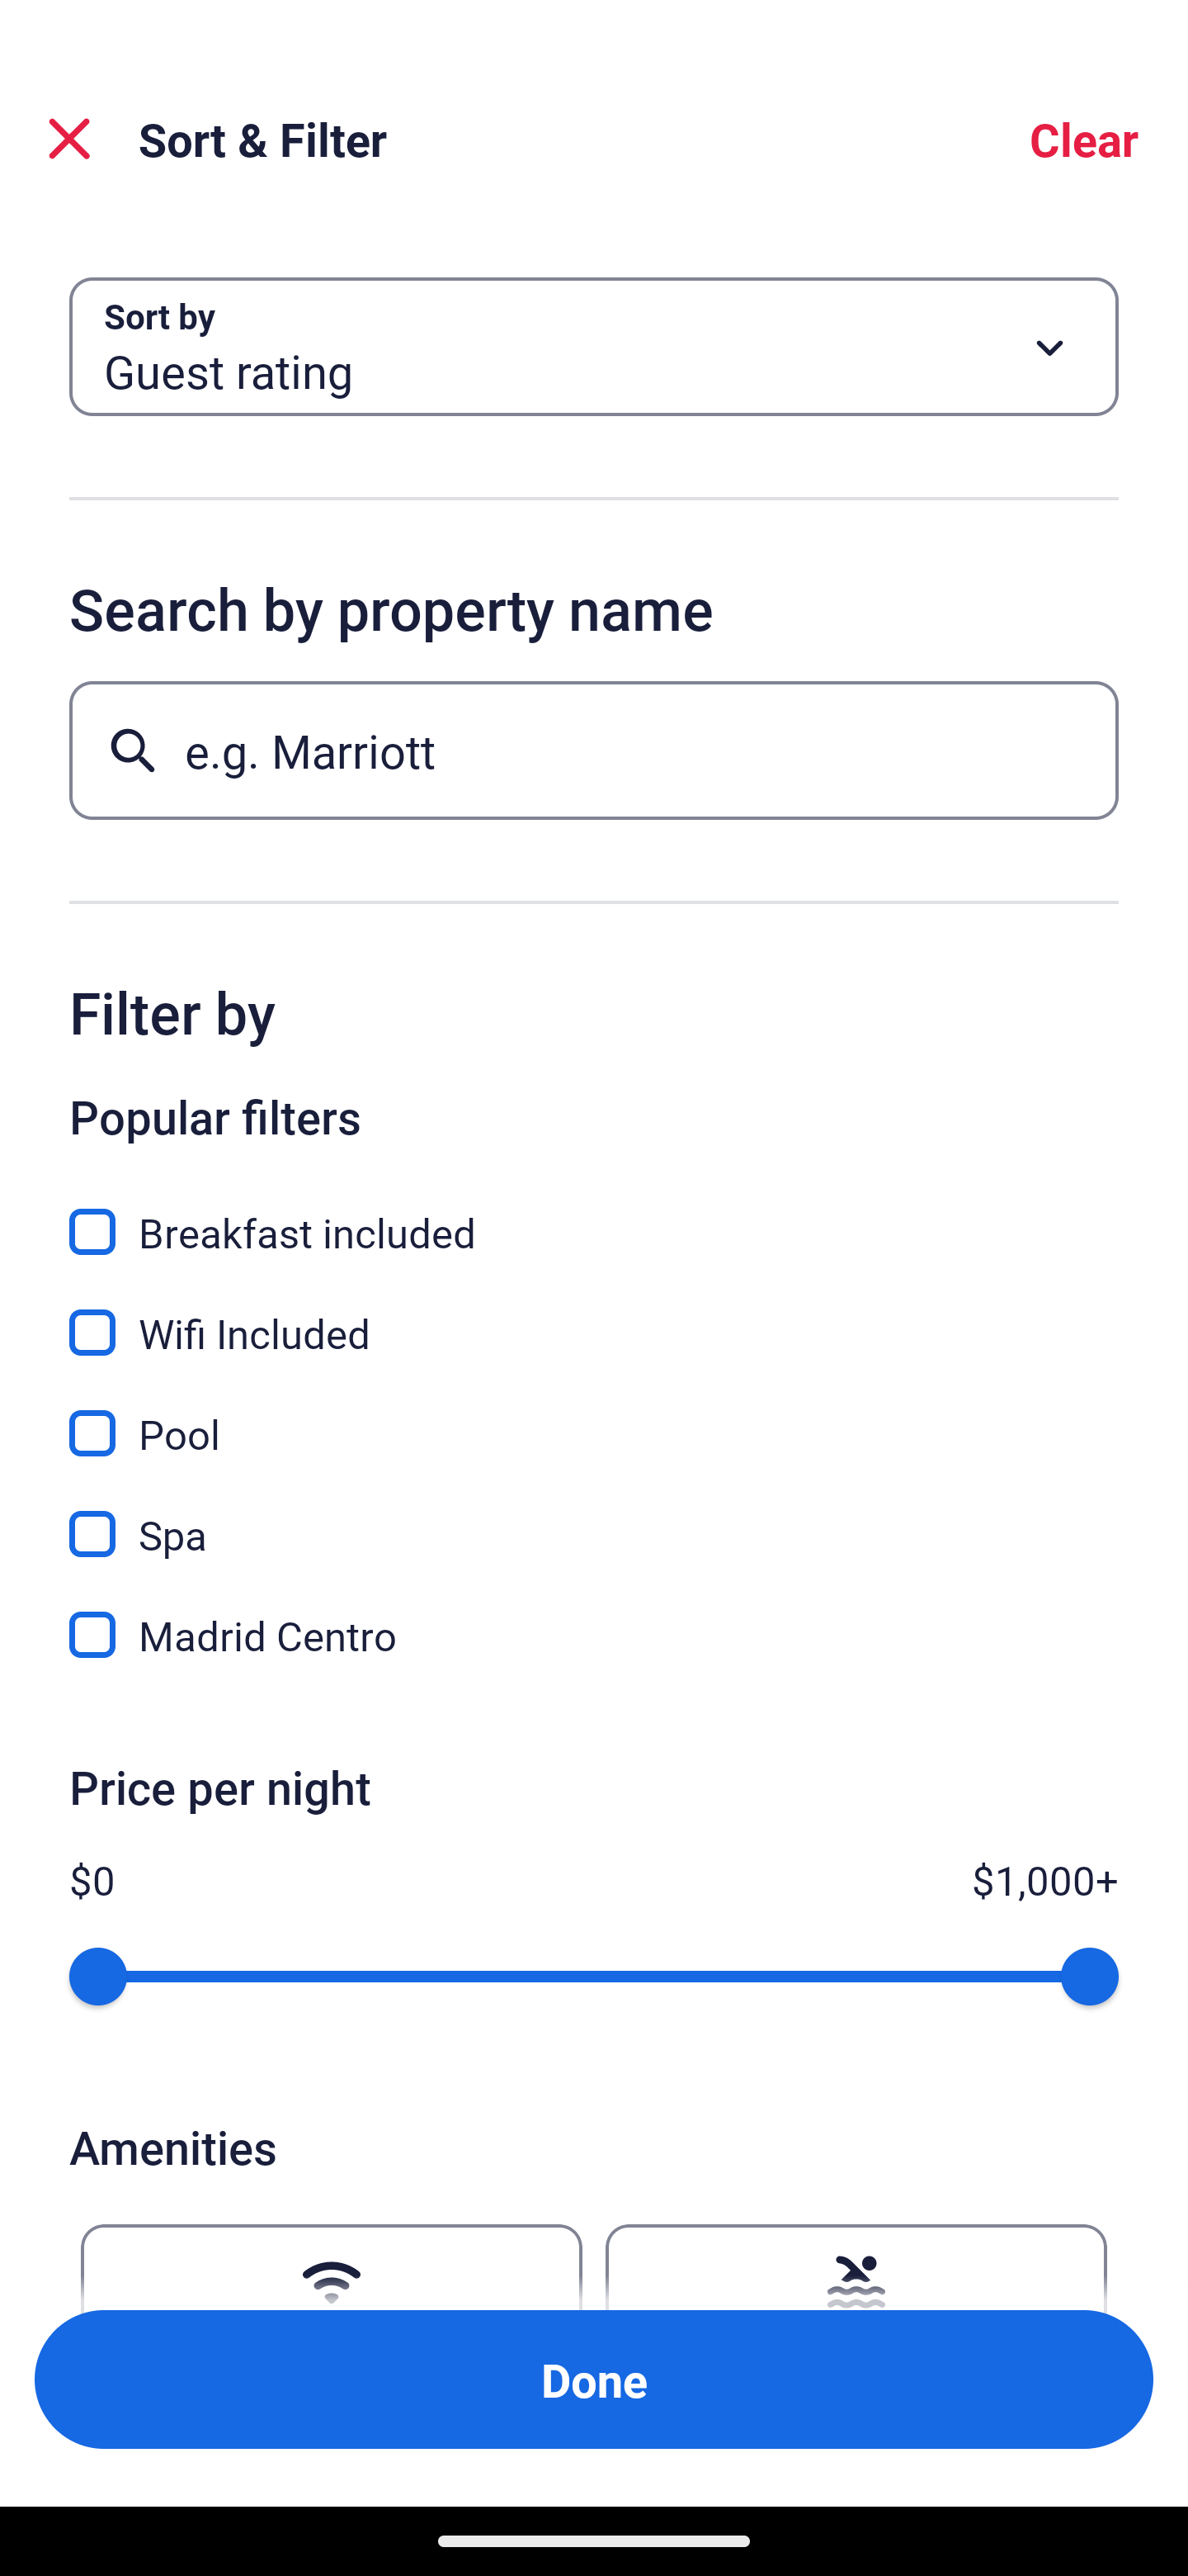  What do you see at coordinates (594, 1516) in the screenshot?
I see `Spa, Spa` at bounding box center [594, 1516].